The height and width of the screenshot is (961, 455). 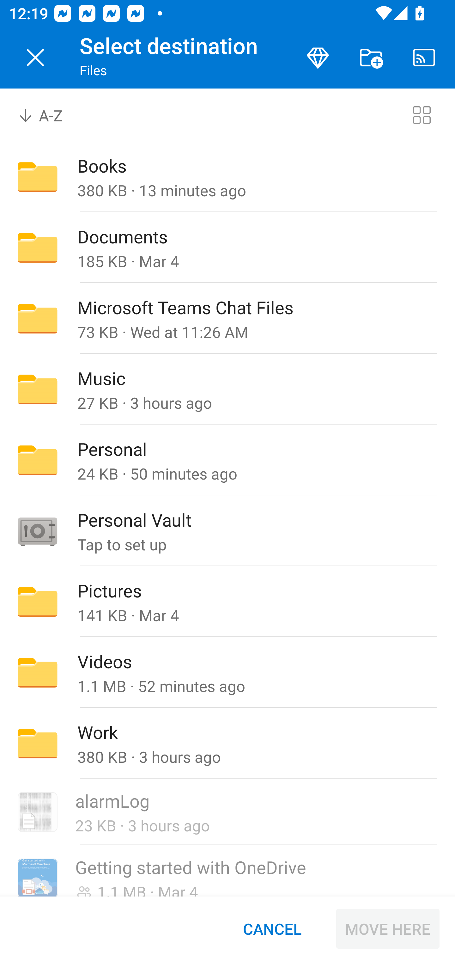 I want to click on Folder Documents 185 KB · Mar 4, so click(x=227, y=248).